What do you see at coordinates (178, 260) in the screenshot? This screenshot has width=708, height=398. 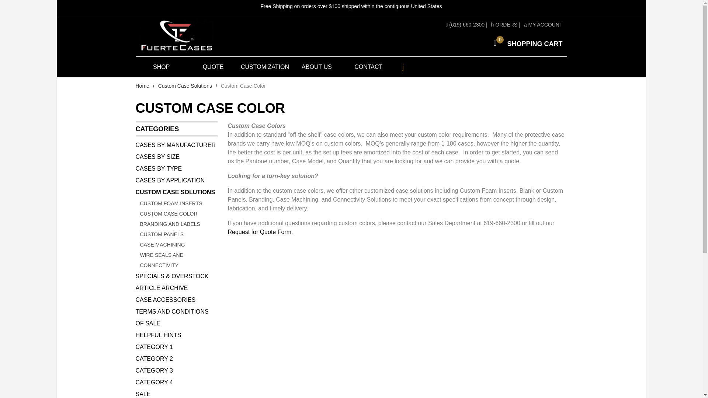 I see `Cases by Type` at bounding box center [178, 260].